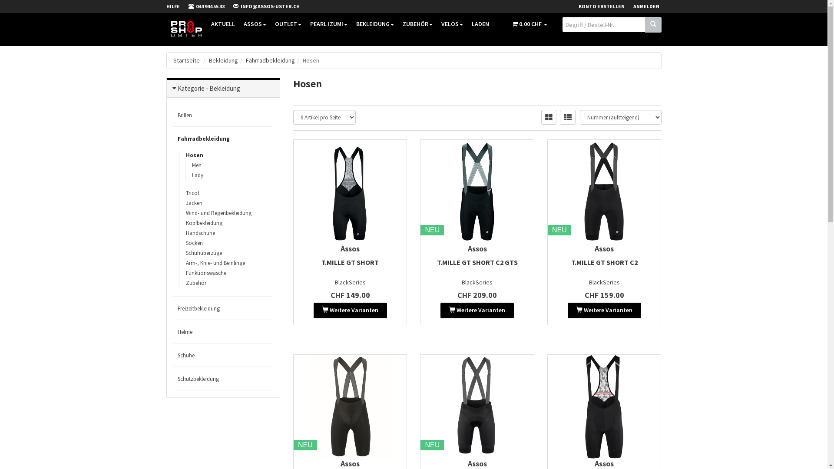 The image size is (834, 469). Describe the element at coordinates (350, 262) in the screenshot. I see `T.MILLE GT SHORT` at that location.